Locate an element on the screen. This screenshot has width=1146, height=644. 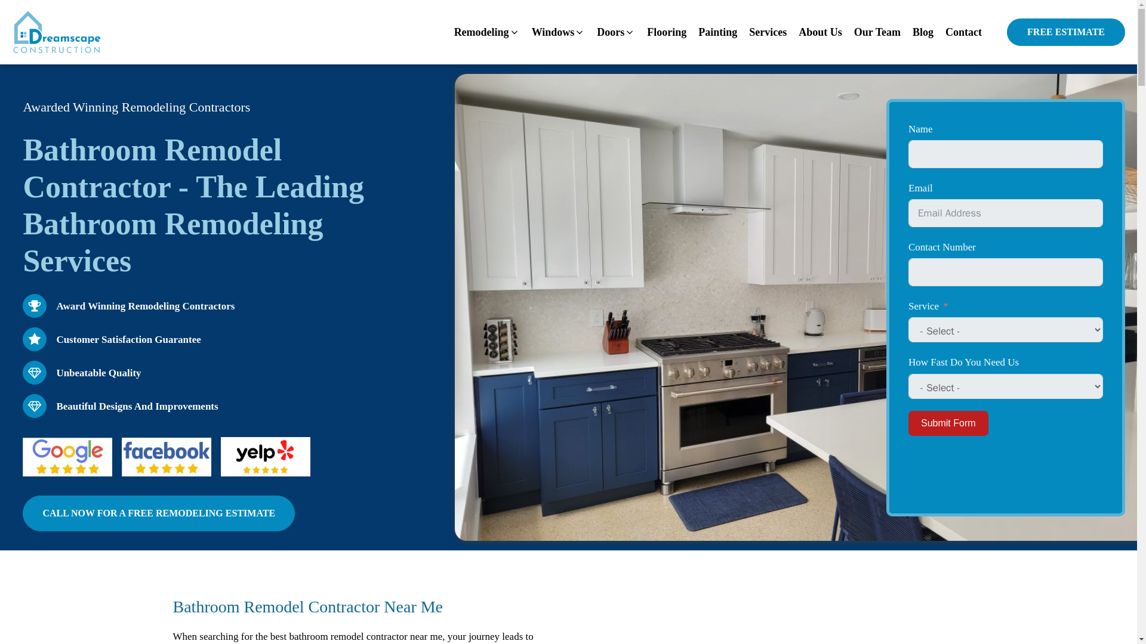
Remodeling is located at coordinates (487, 32).